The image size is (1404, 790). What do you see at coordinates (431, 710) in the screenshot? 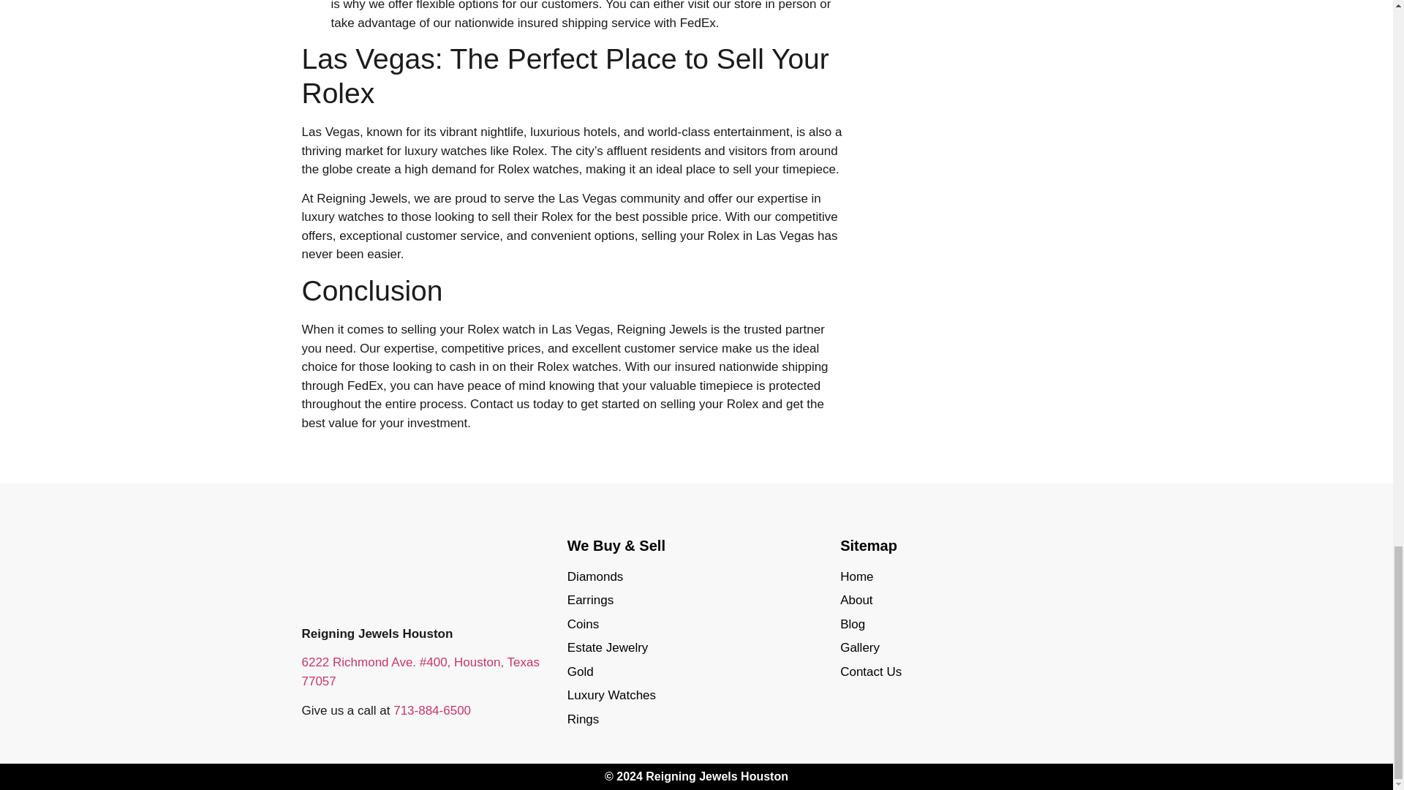
I see `713-884-6500` at bounding box center [431, 710].